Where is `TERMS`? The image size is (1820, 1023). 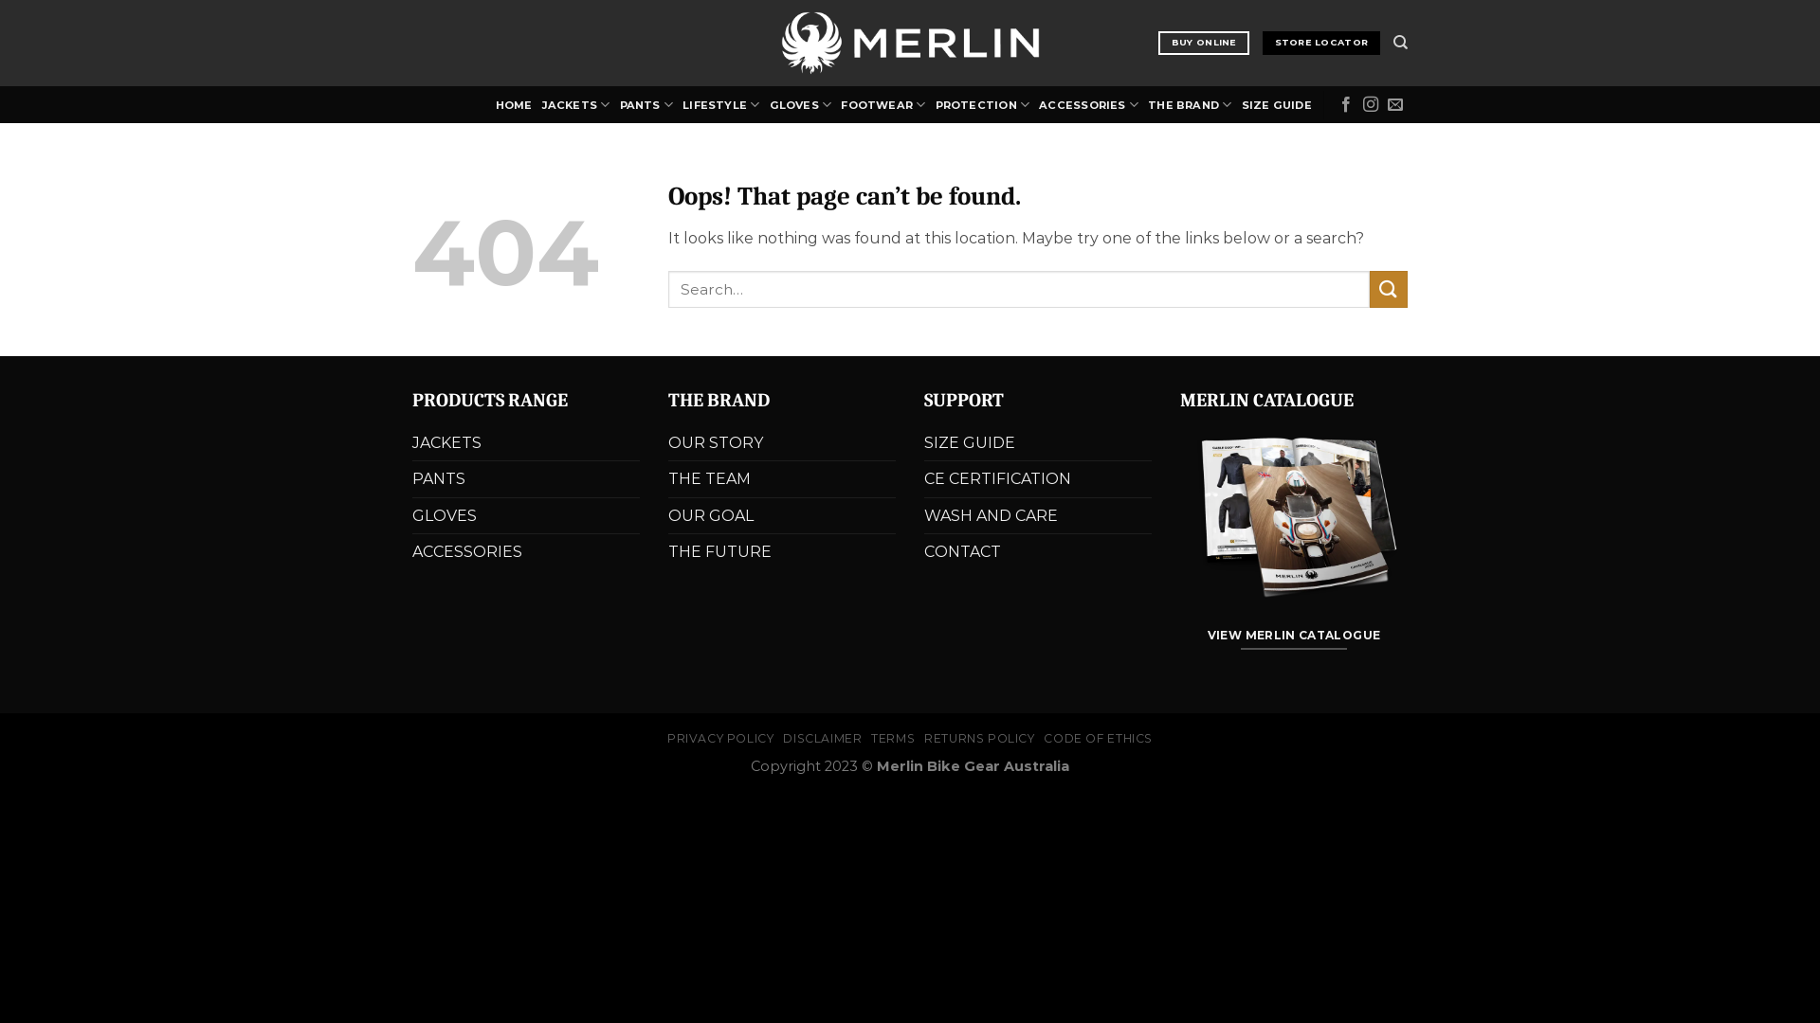 TERMS is located at coordinates (893, 739).